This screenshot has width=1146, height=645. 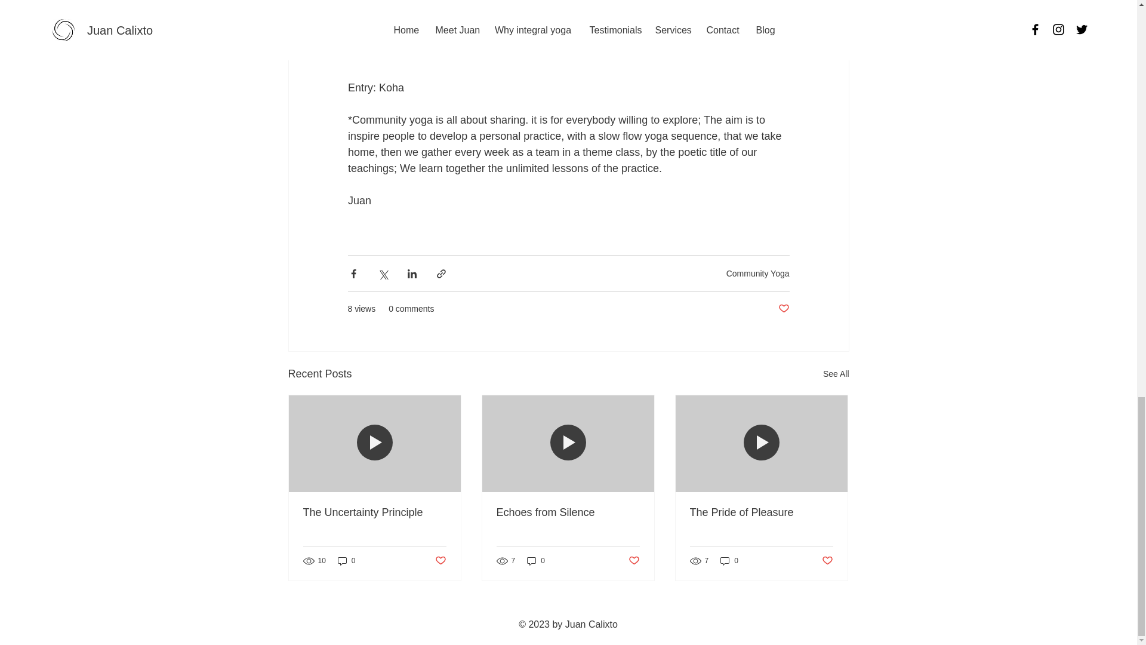 I want to click on 0, so click(x=346, y=561).